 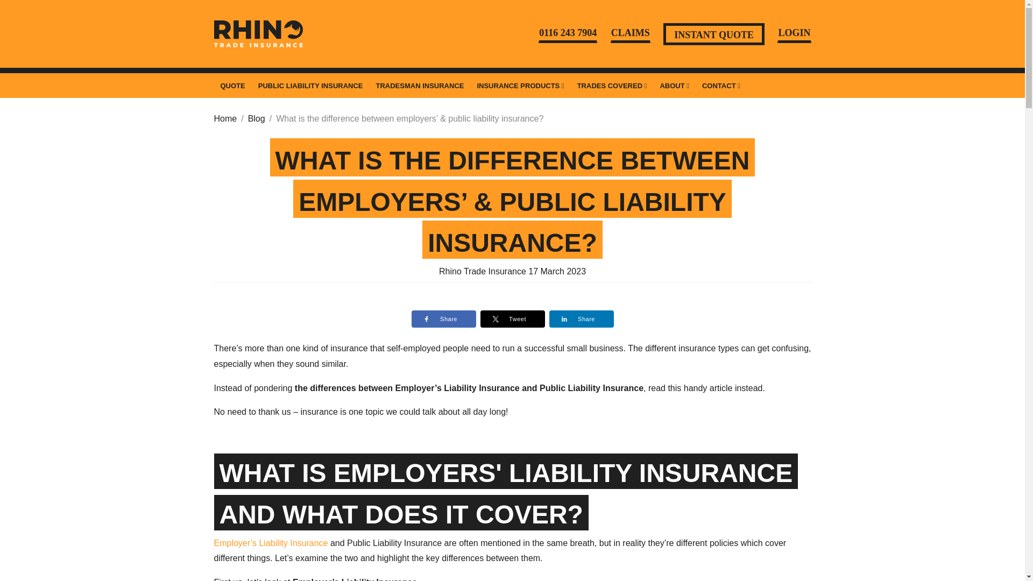 I want to click on ABOUT, so click(x=674, y=86).